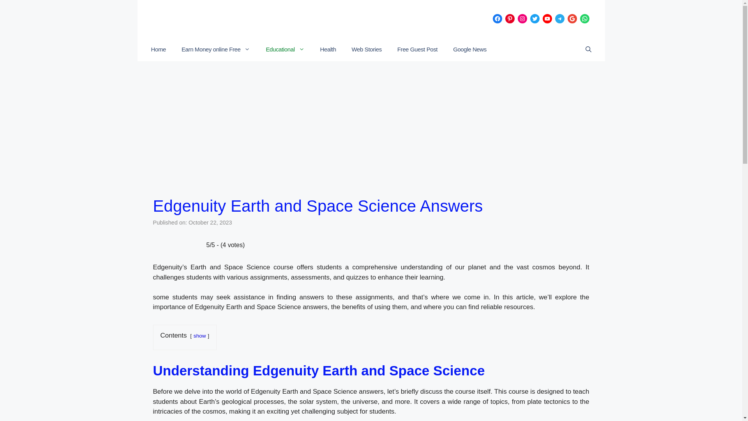 The image size is (748, 421). What do you see at coordinates (367, 49) in the screenshot?
I see `Web Stories` at bounding box center [367, 49].